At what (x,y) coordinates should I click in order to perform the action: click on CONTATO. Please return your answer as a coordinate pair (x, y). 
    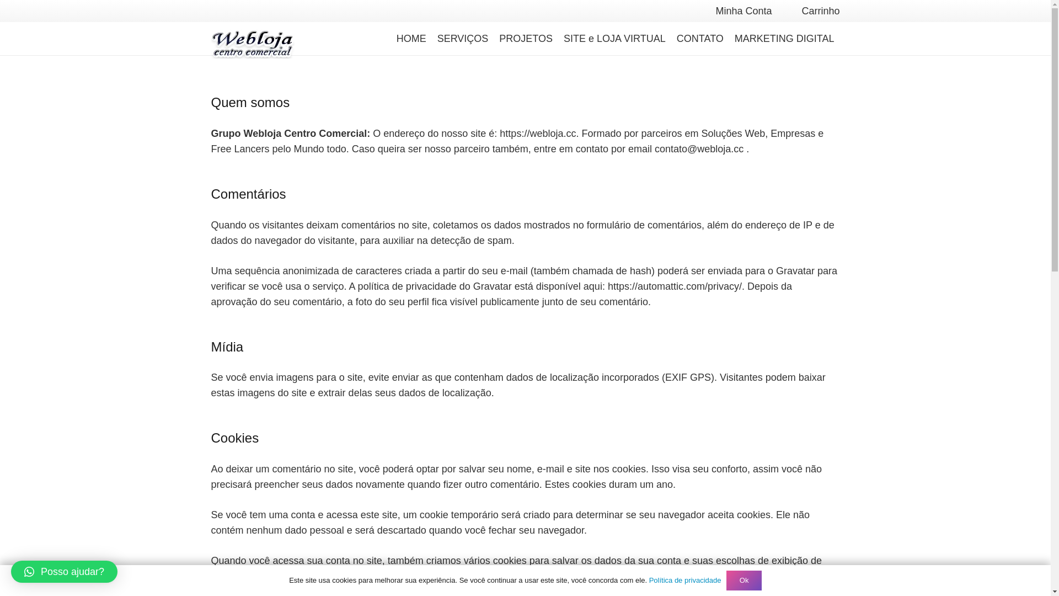
    Looking at the image, I should click on (700, 39).